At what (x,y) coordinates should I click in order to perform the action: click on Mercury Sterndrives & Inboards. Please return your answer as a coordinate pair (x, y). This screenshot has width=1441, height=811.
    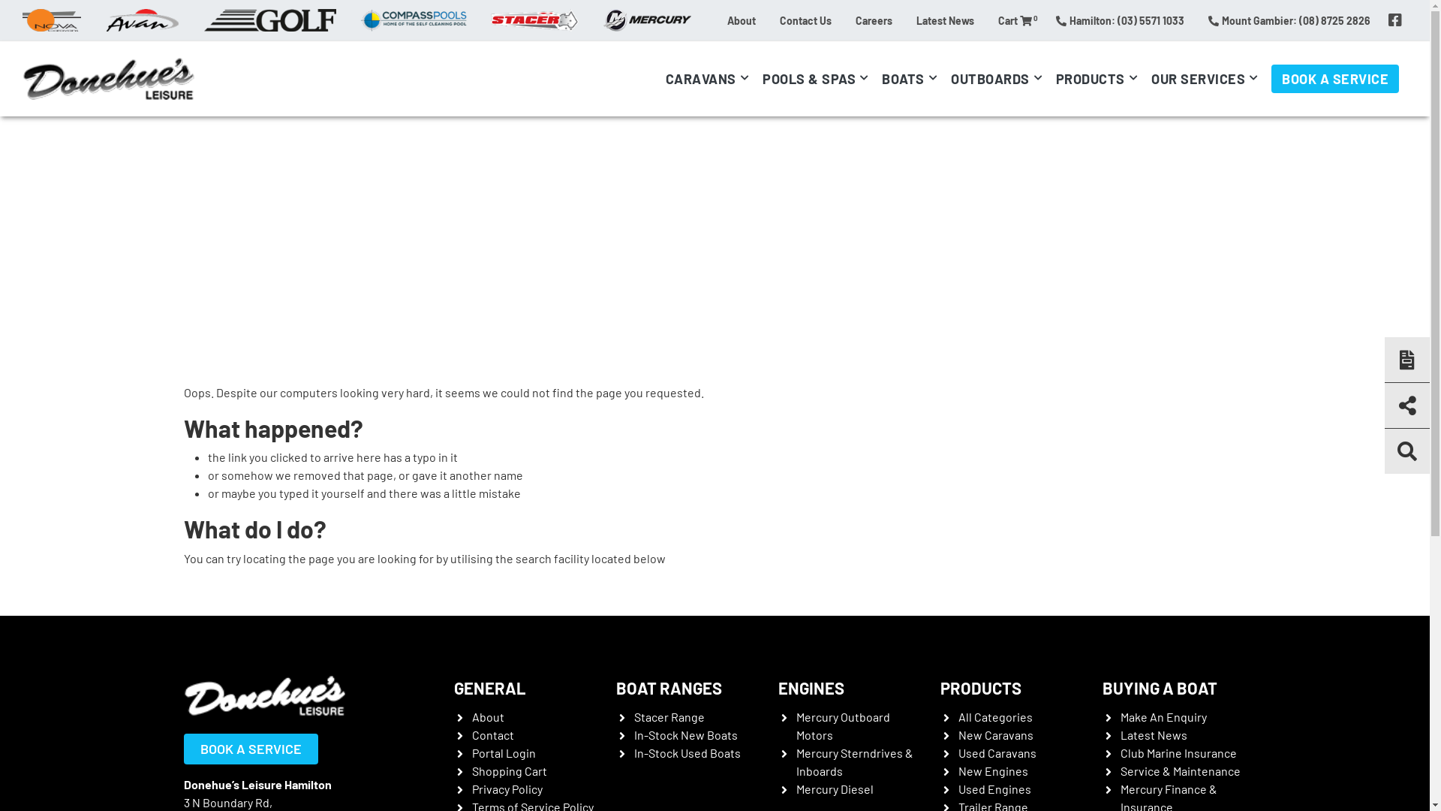
    Looking at the image, I should click on (854, 761).